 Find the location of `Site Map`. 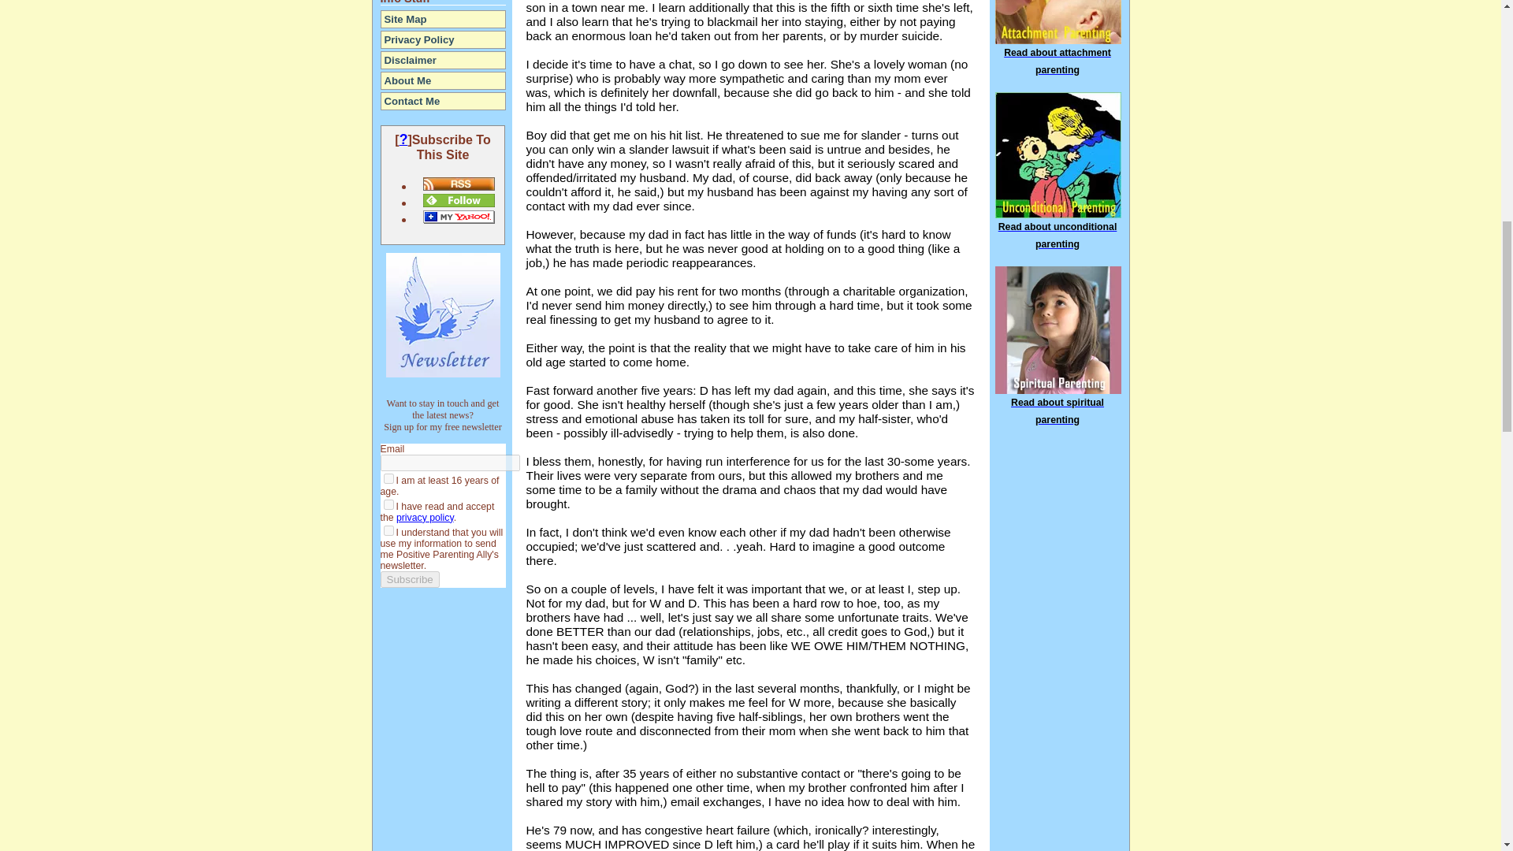

Site Map is located at coordinates (443, 19).